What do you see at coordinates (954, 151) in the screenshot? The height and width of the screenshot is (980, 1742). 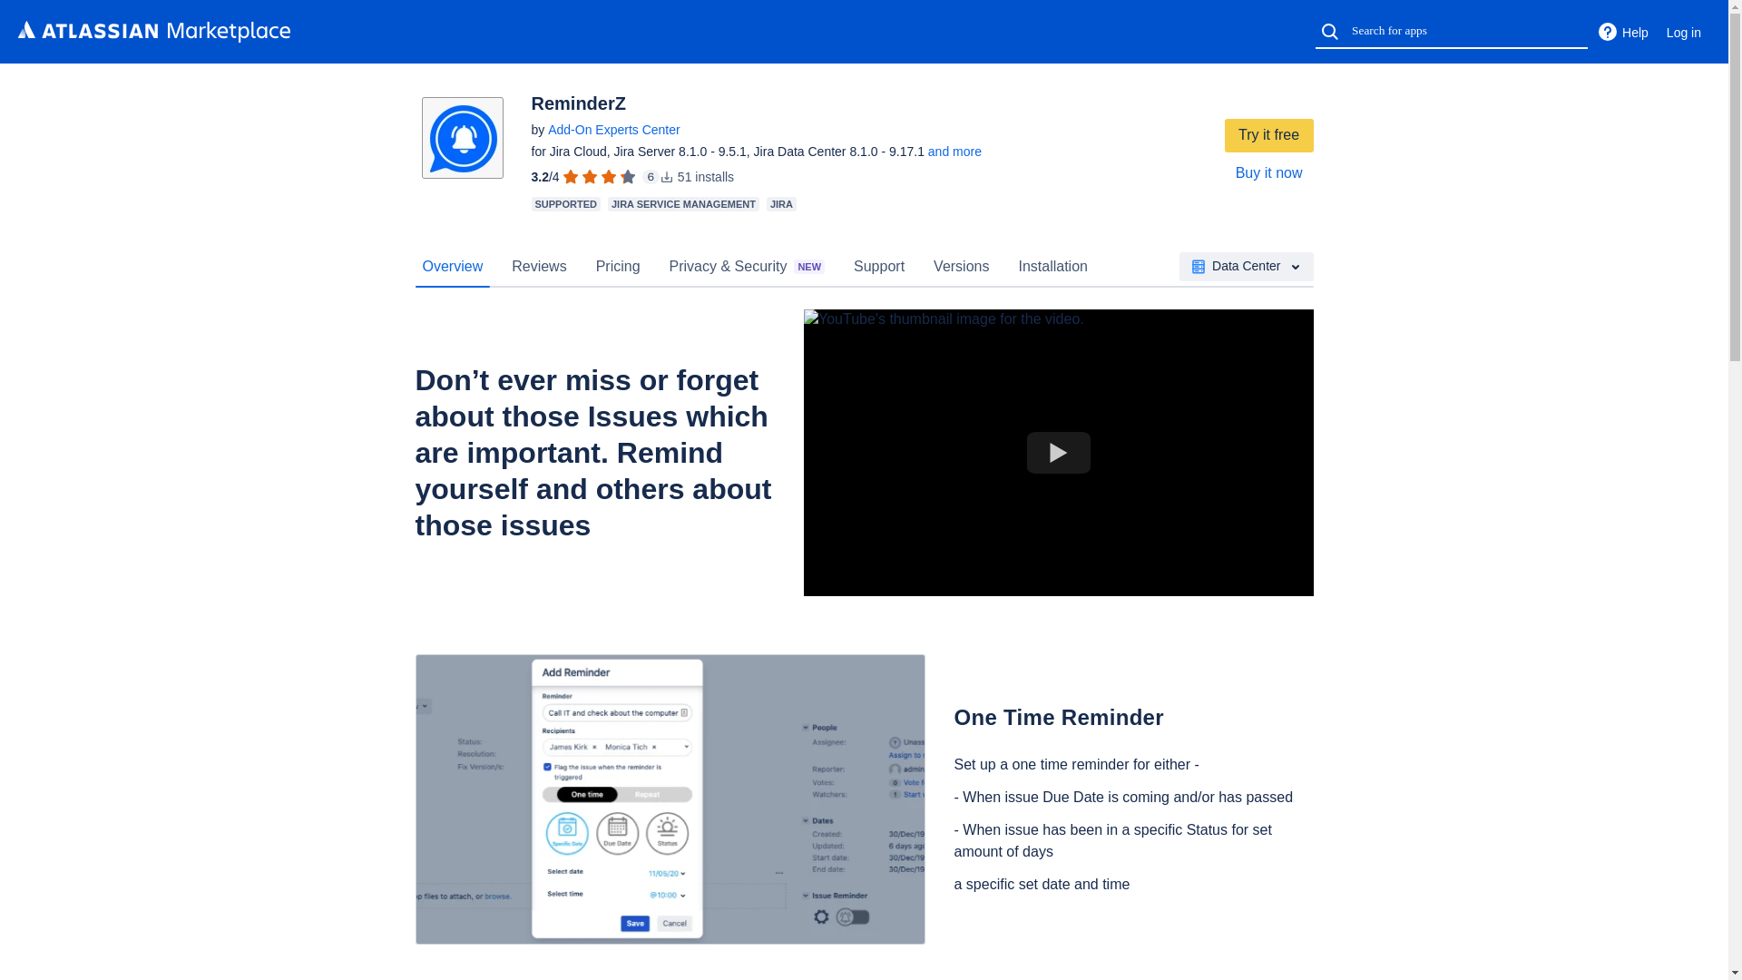 I see `View version history for more details` at bounding box center [954, 151].